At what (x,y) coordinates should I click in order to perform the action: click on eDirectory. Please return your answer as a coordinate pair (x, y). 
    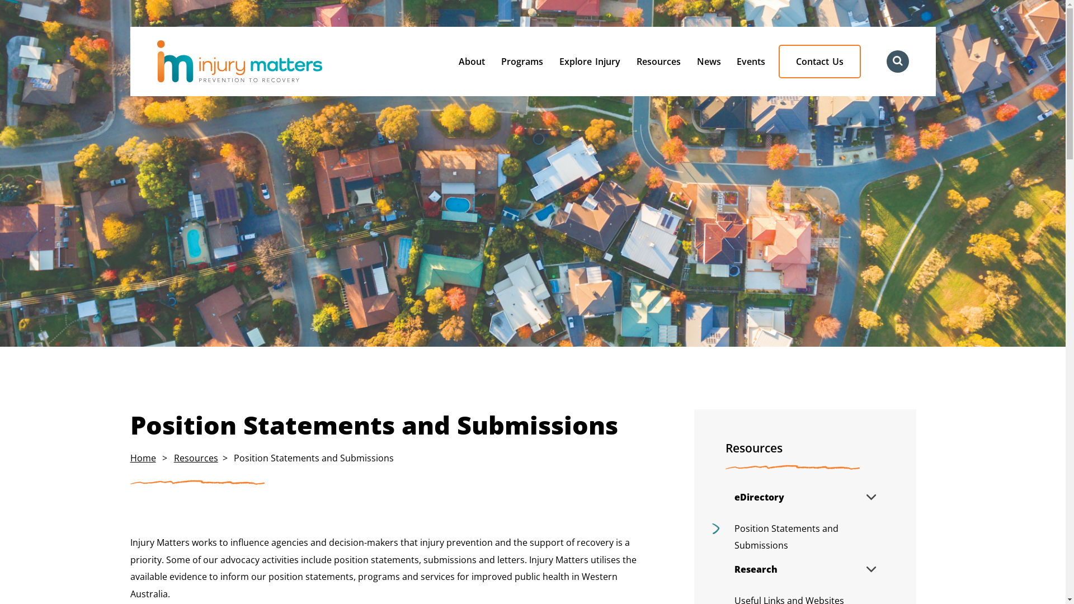
    Looking at the image, I should click on (804, 497).